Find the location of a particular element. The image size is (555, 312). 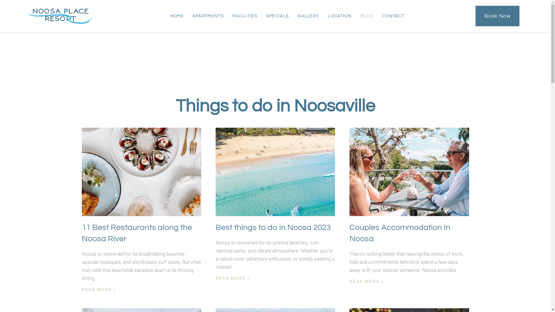

APARTMENTS is located at coordinates (208, 16).